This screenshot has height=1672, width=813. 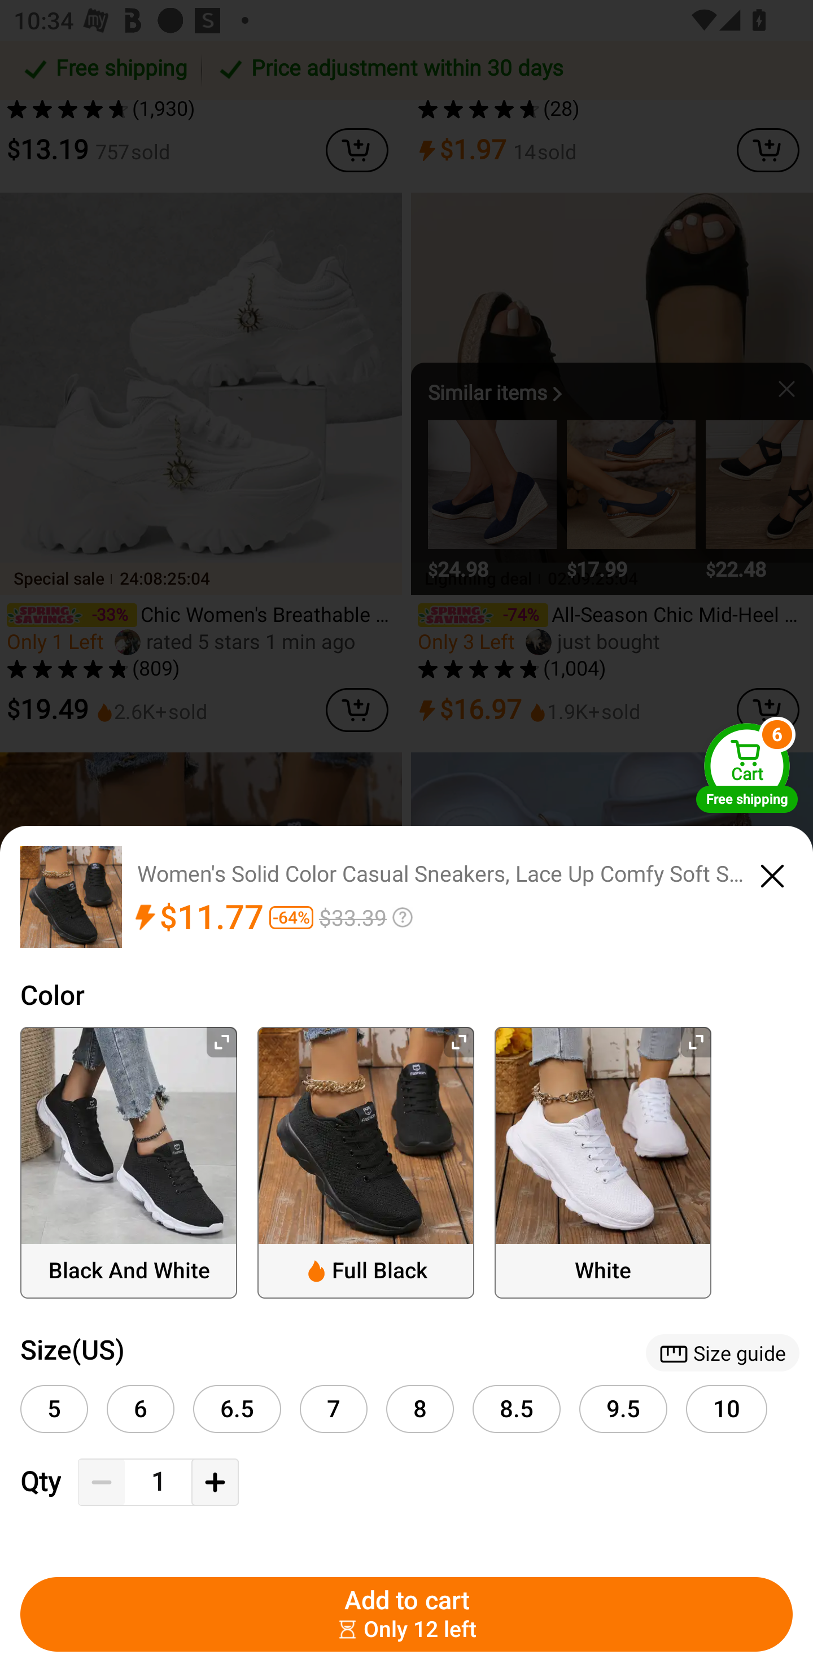 What do you see at coordinates (747, 768) in the screenshot?
I see `Cart Free shipping Cart` at bounding box center [747, 768].